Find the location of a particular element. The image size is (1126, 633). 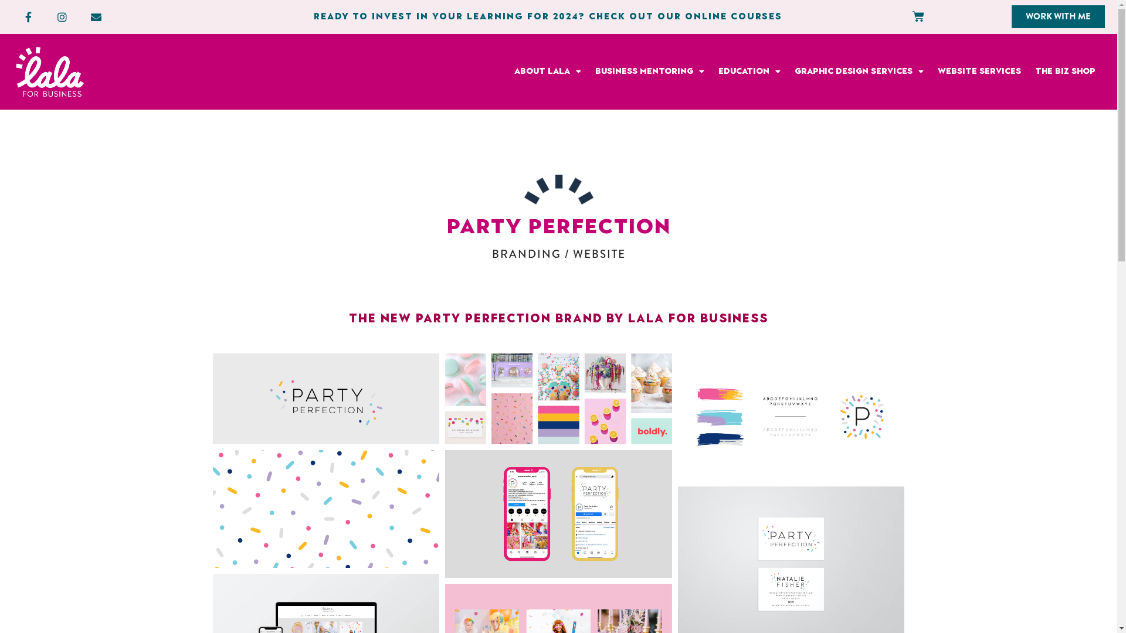

The Biz Shop is located at coordinates (1065, 72).